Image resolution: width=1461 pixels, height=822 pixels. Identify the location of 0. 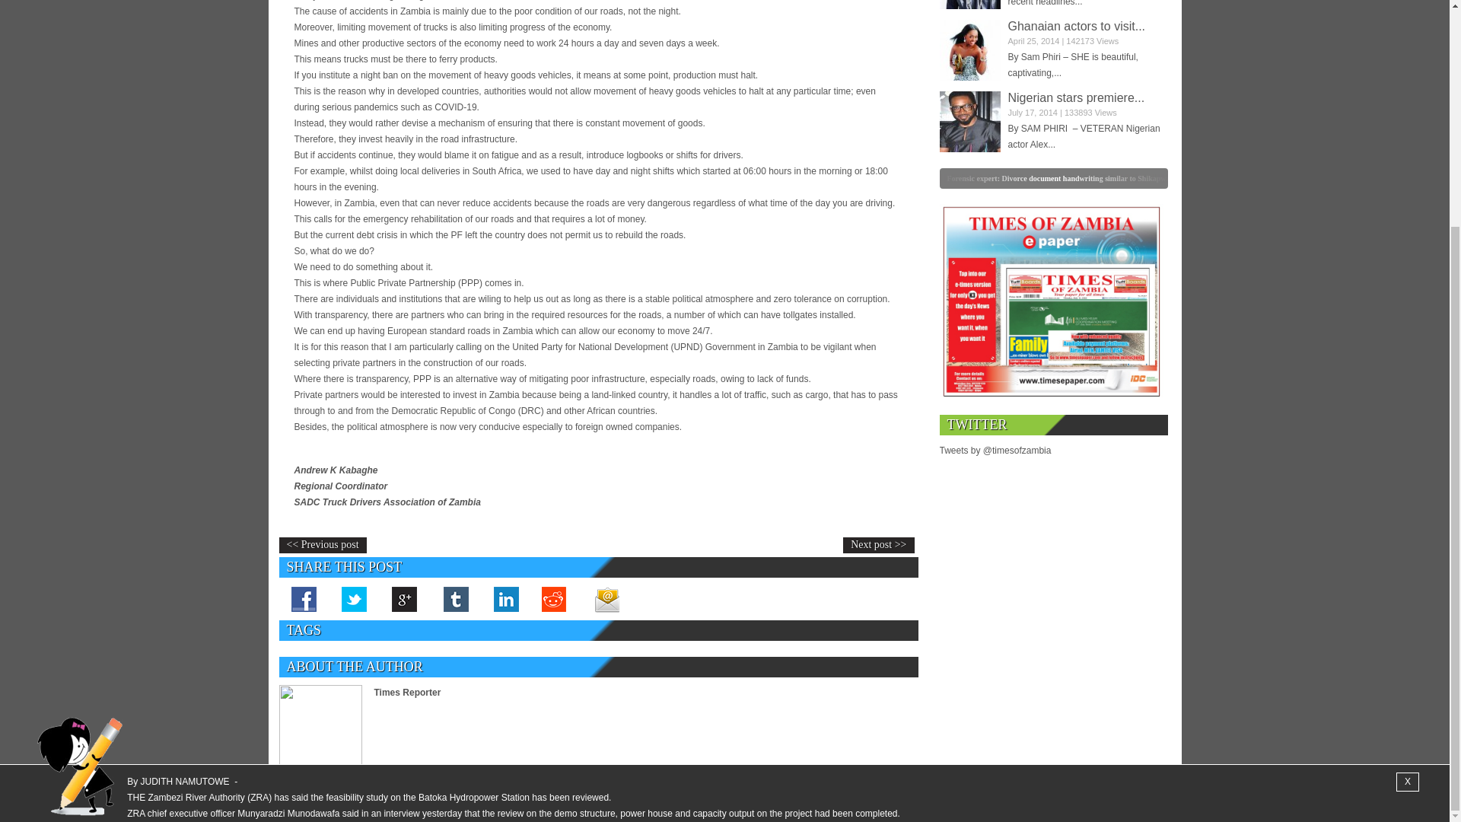
(840, 178).